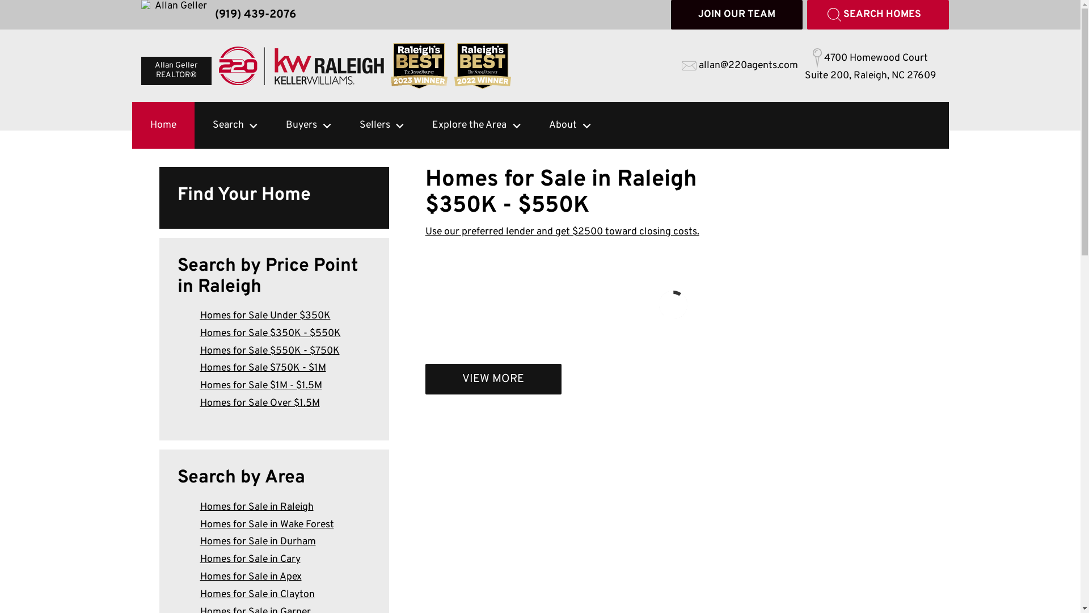 This screenshot has height=613, width=1089. I want to click on Use our preferred lender and get $2500 toward closing costs., so click(563, 232).